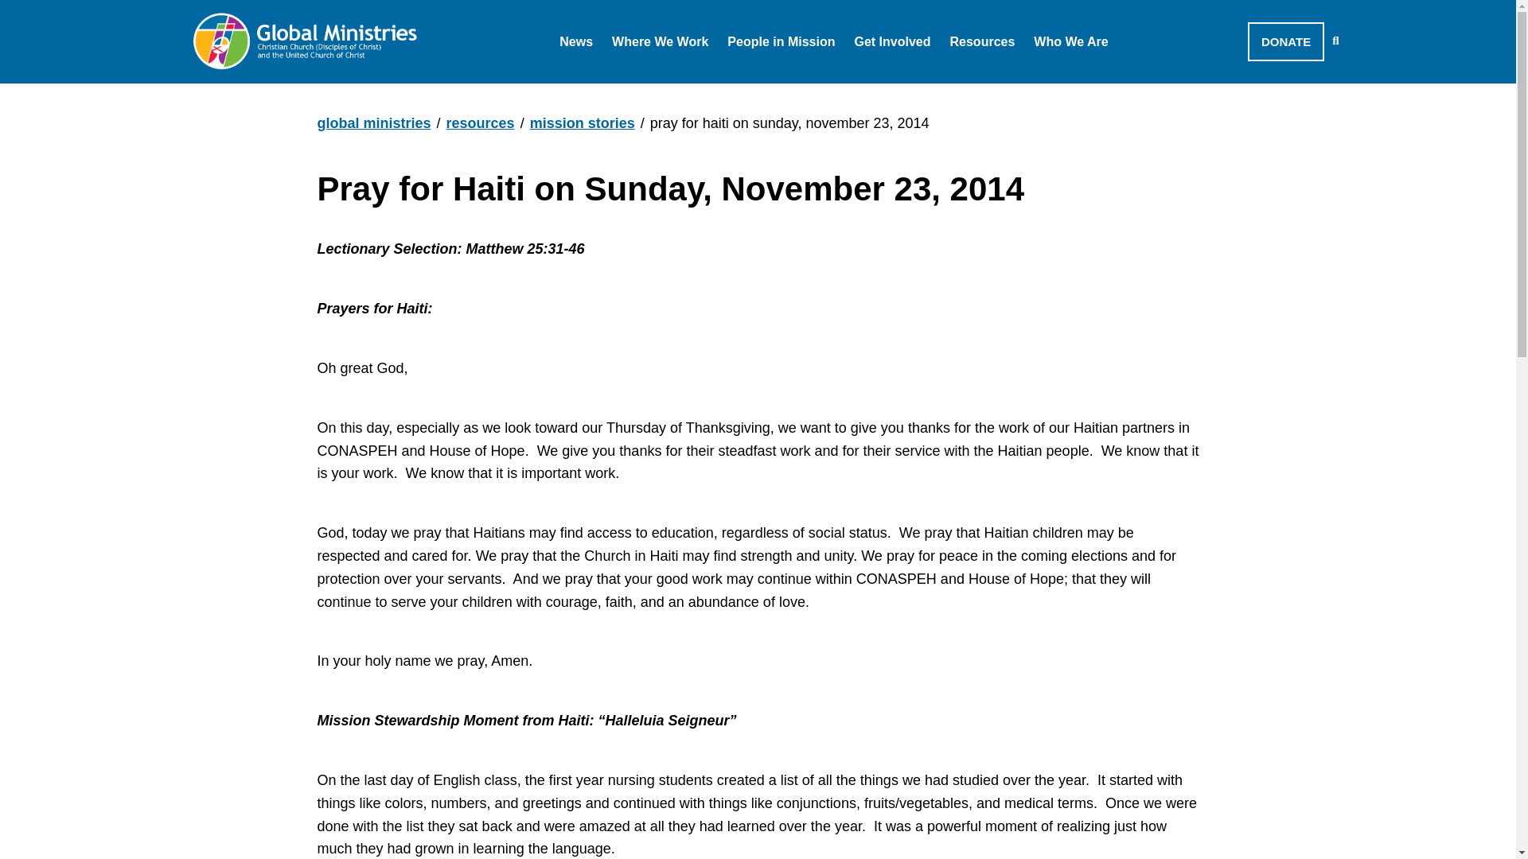  Describe the element at coordinates (818, 83) in the screenshot. I see `Short-term Volunteers` at that location.